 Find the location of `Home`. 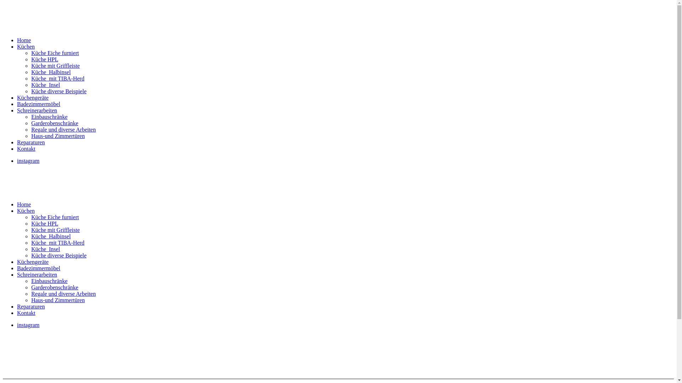

Home is located at coordinates (24, 204).